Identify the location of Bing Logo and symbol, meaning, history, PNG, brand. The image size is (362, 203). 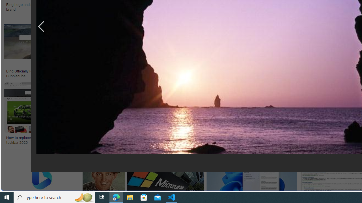
(48, 7).